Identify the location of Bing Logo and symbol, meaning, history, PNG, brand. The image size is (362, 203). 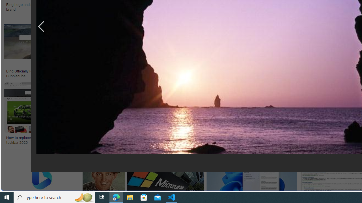
(48, 7).